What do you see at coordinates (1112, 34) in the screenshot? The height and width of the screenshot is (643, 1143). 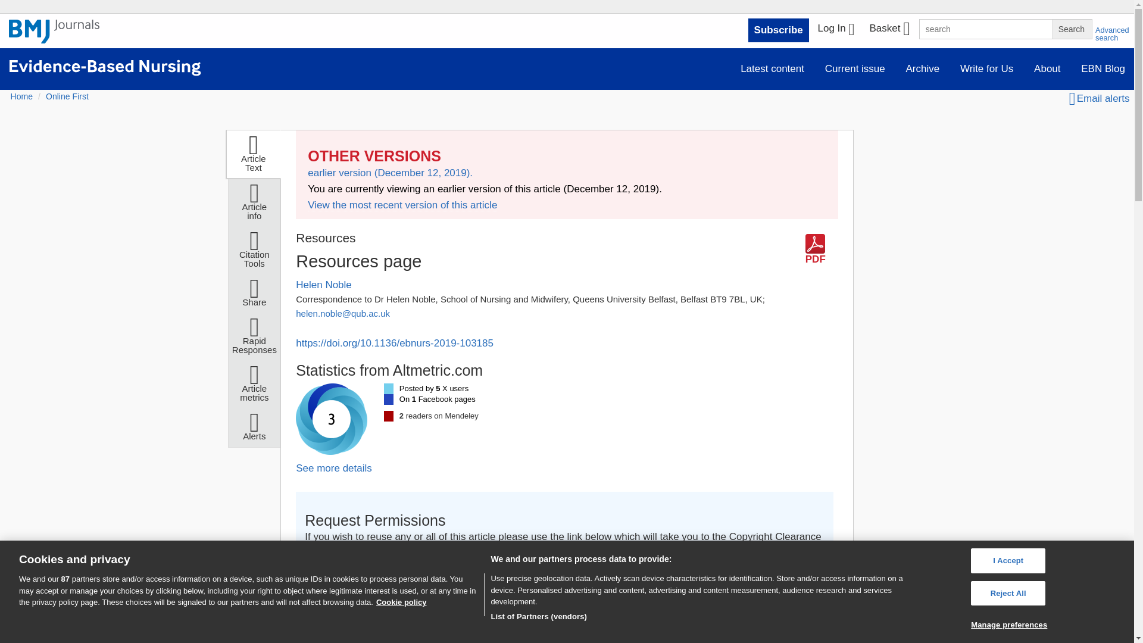 I see `Advanced search` at bounding box center [1112, 34].